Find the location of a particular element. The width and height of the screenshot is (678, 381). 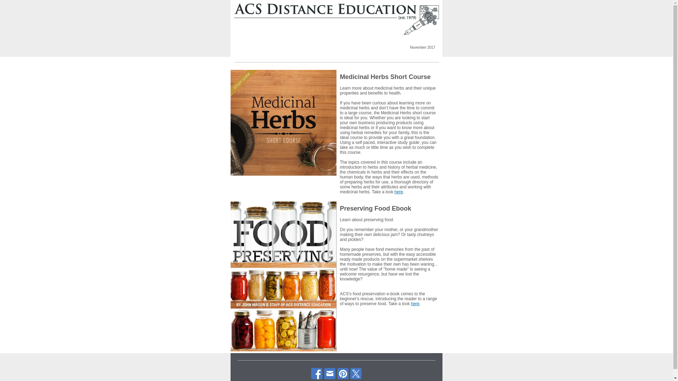

Pinterest is located at coordinates (343, 374).